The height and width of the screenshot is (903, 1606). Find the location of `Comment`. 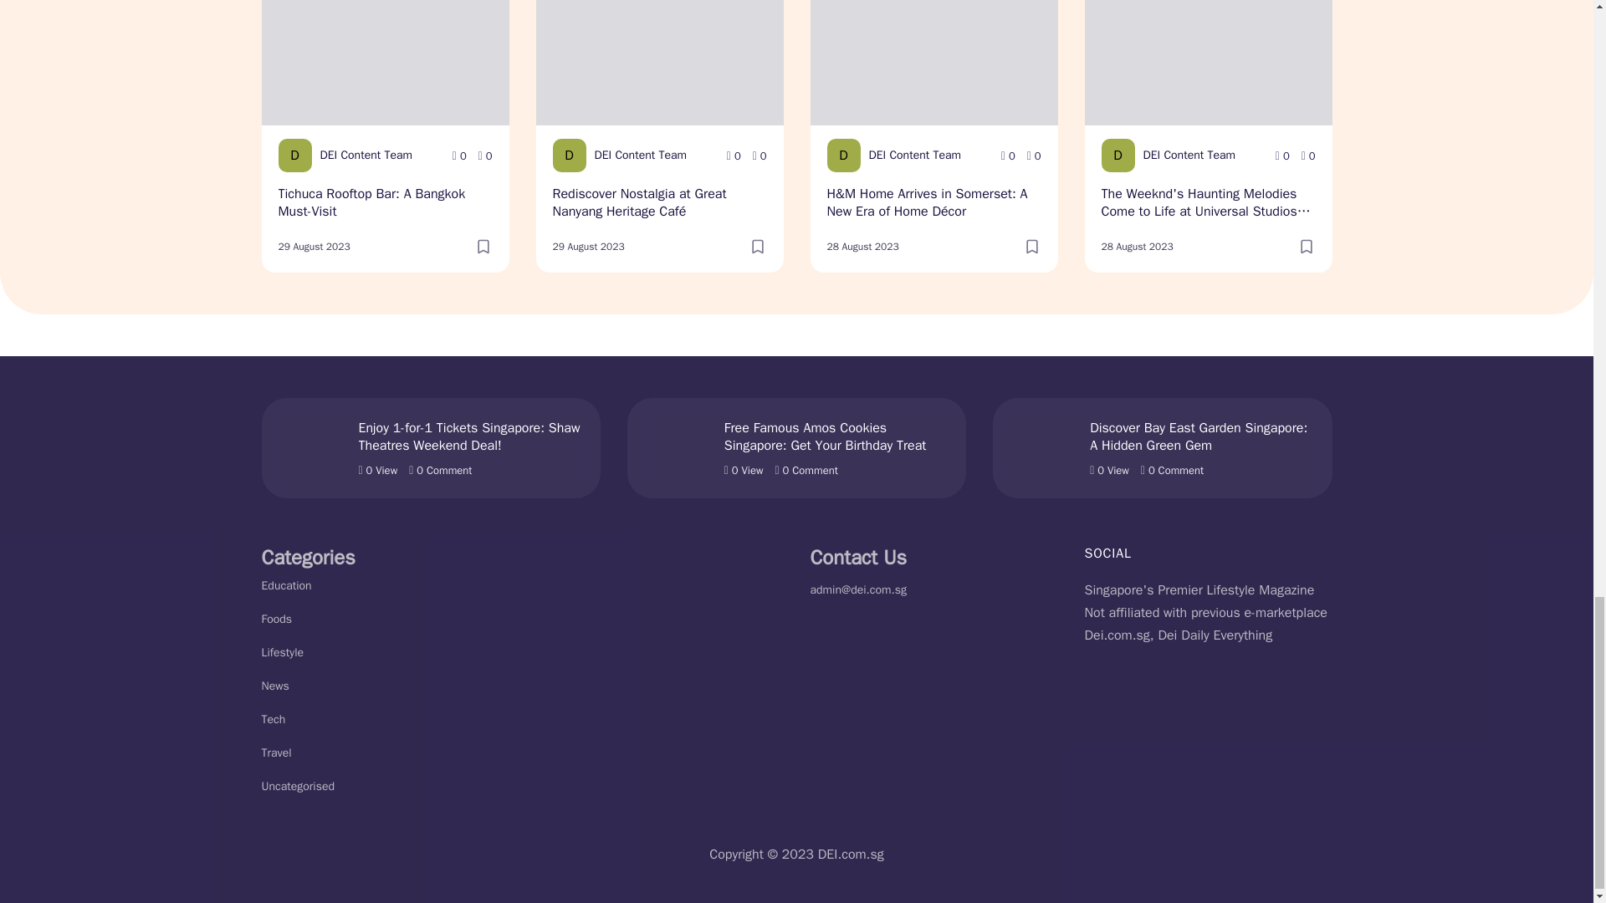

Comment is located at coordinates (485, 156).